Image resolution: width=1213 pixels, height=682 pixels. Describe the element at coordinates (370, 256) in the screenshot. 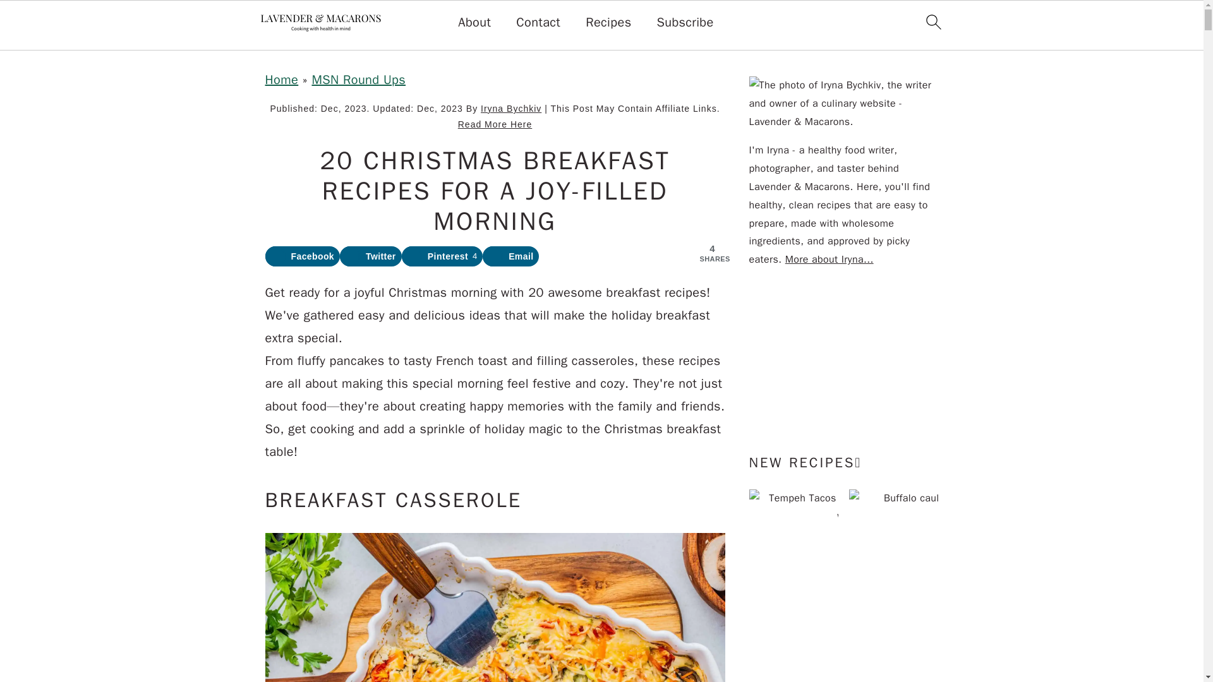

I see `Share on X` at that location.